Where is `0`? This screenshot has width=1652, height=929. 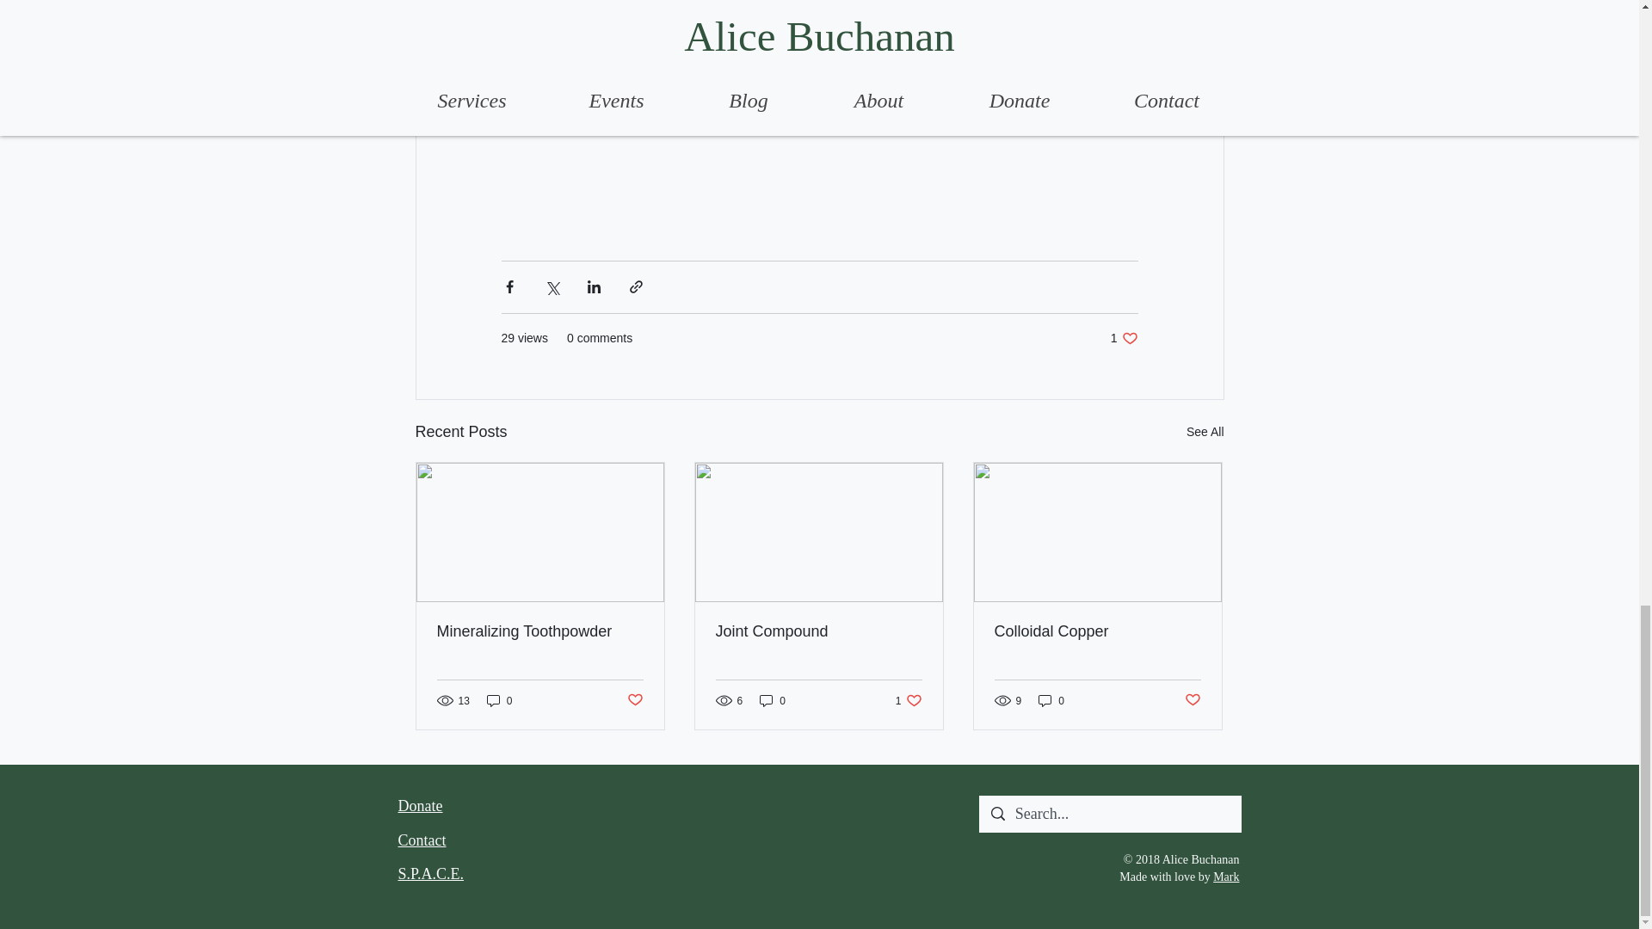
0 is located at coordinates (1193, 700).